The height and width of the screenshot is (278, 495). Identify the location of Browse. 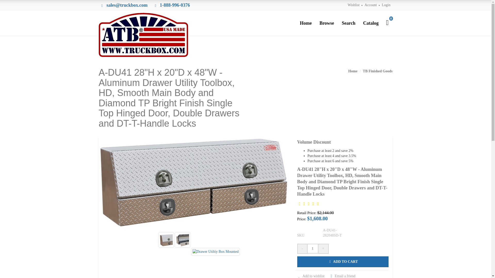
(327, 23).